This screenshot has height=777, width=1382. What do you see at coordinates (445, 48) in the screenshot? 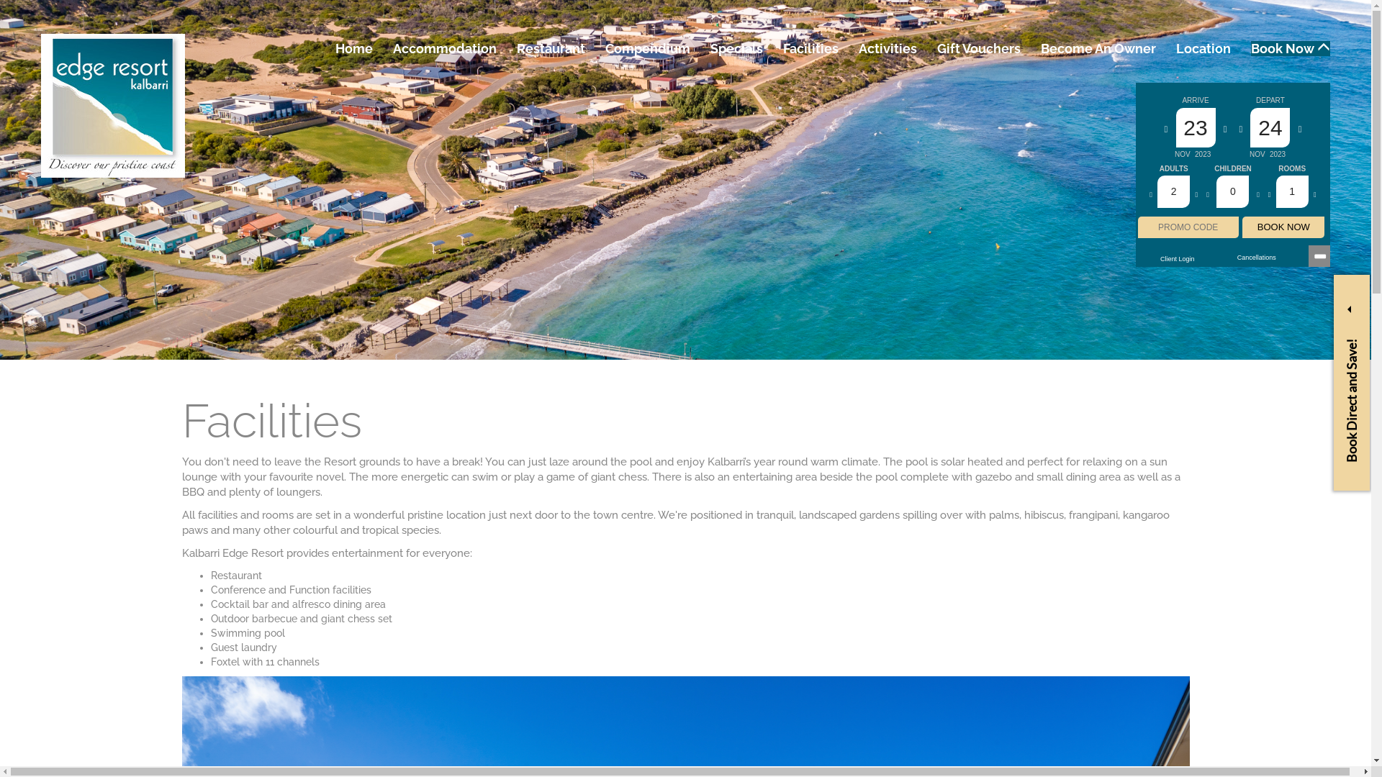
I see `Accommodation` at bounding box center [445, 48].